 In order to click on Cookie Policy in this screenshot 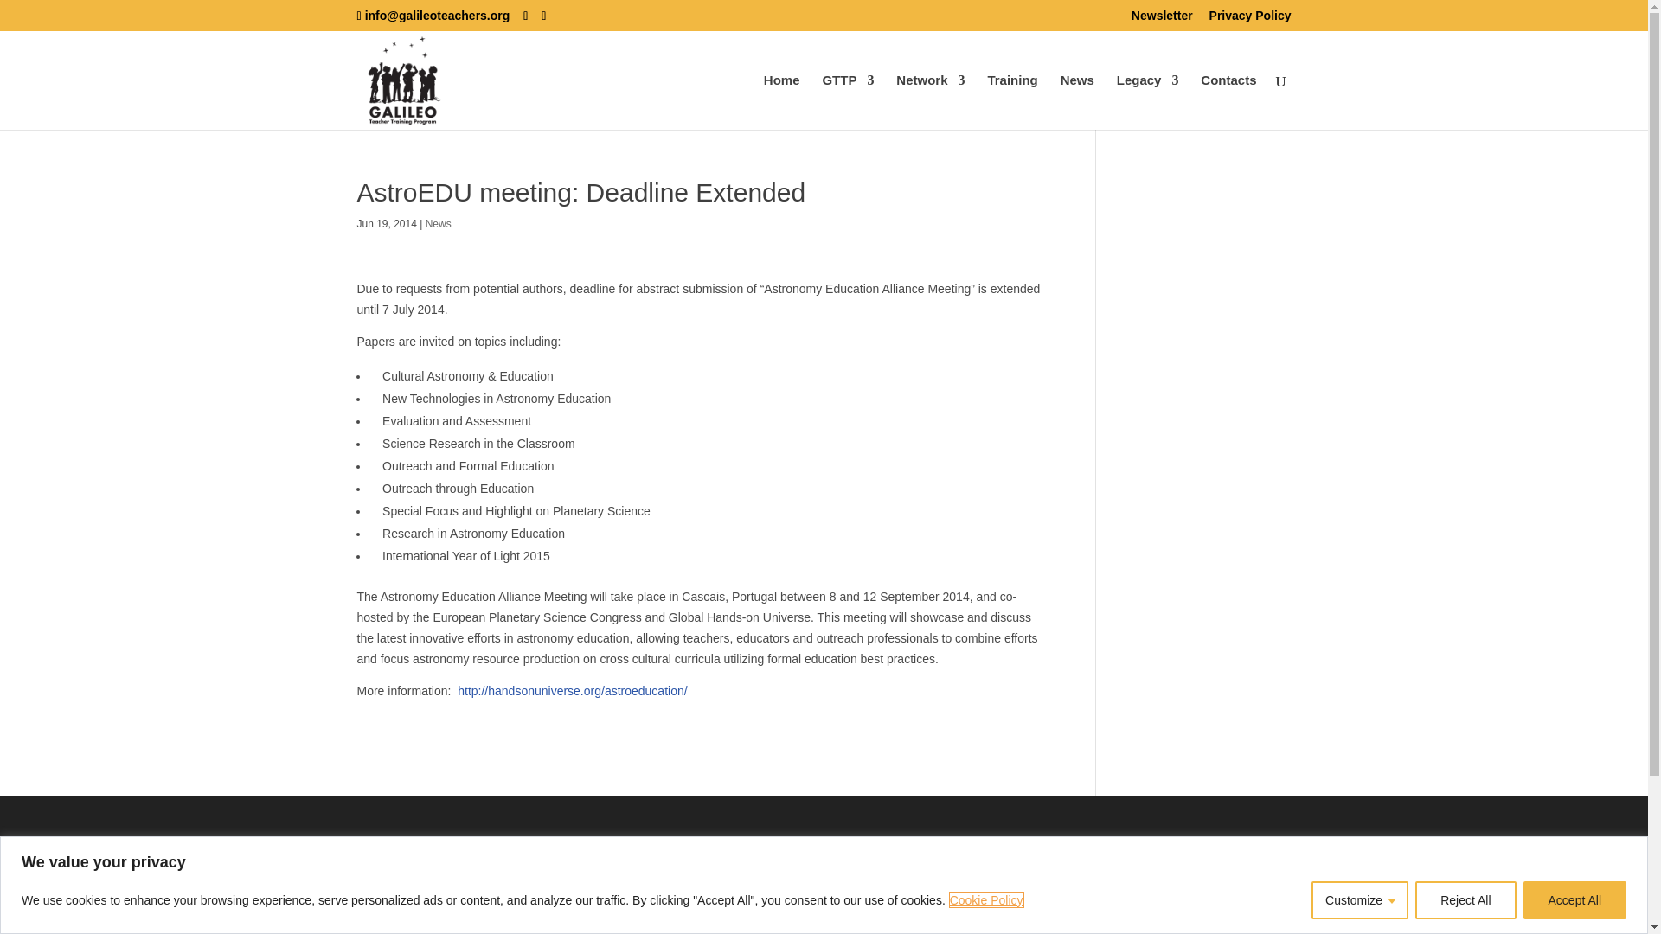, I will do `click(986, 899)`.